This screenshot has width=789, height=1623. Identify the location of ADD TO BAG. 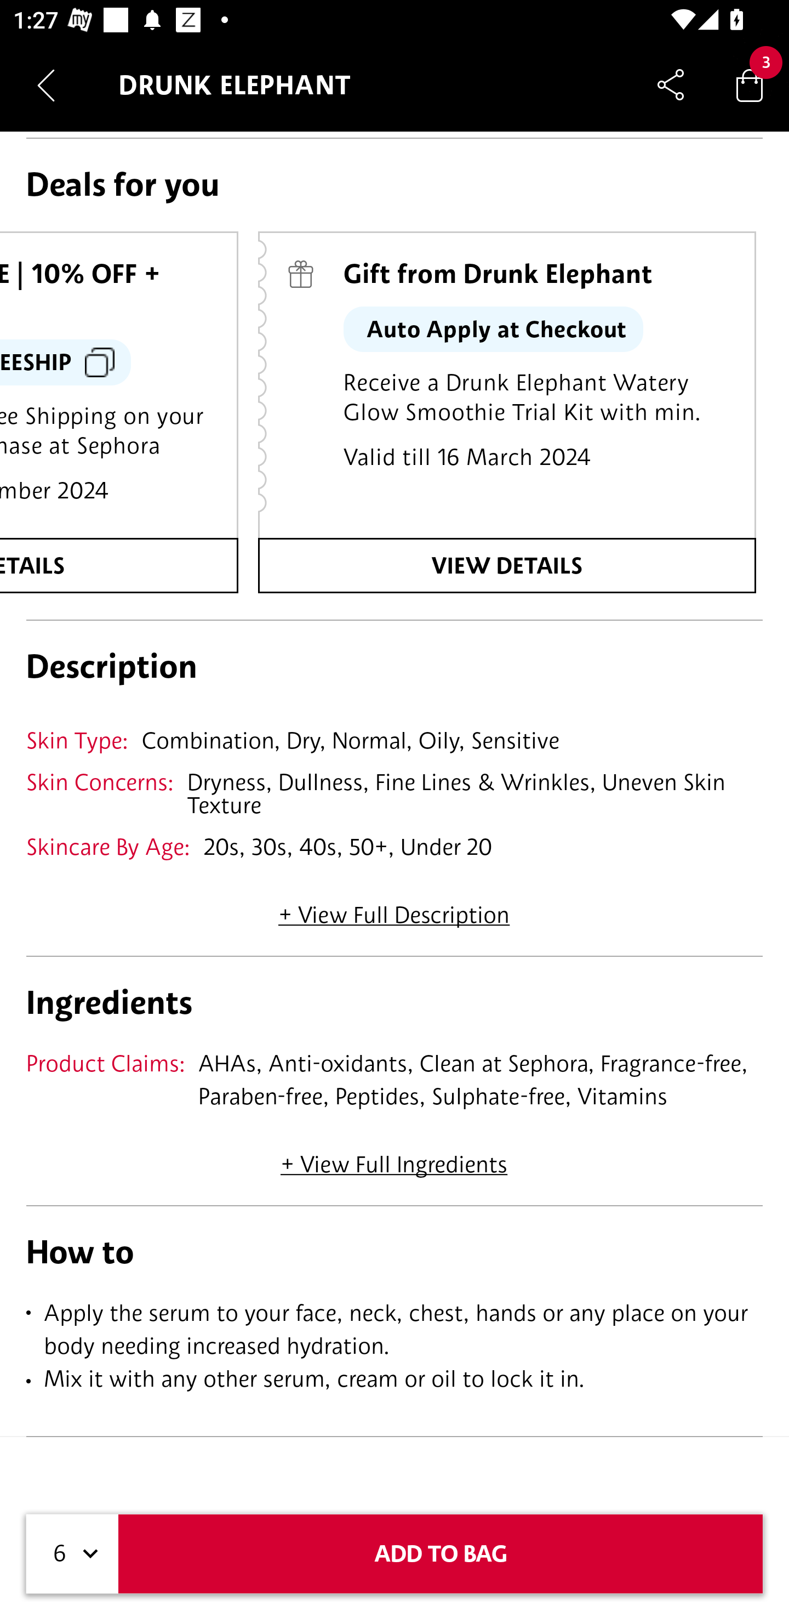
(441, 1554).